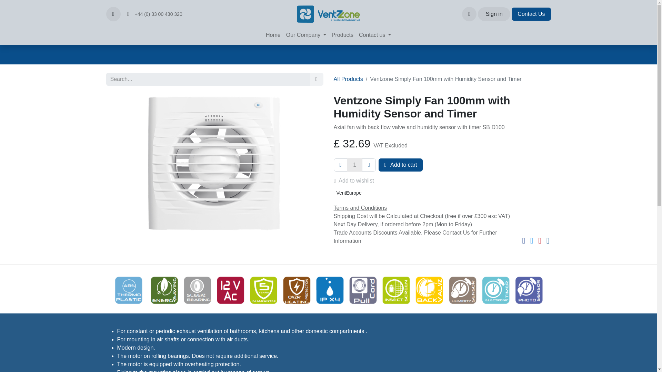 Image resolution: width=662 pixels, height=372 pixels. What do you see at coordinates (306, 35) in the screenshot?
I see `Our Company` at bounding box center [306, 35].